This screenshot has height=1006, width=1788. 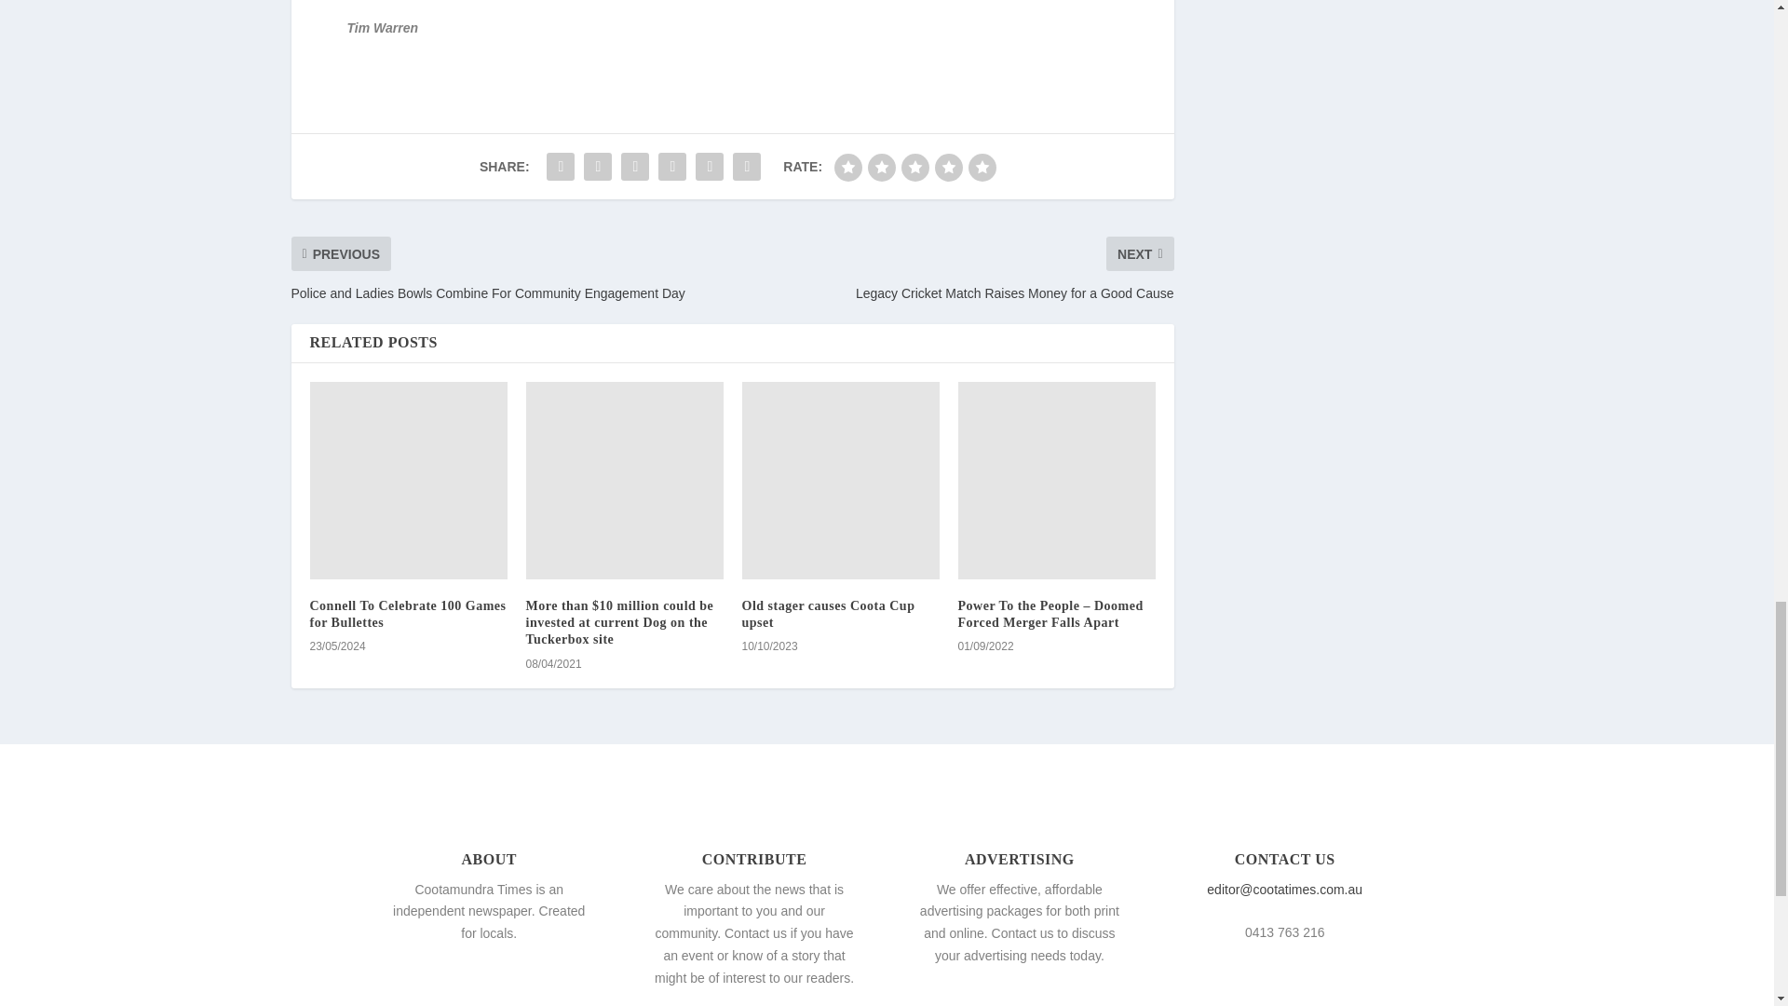 What do you see at coordinates (881, 168) in the screenshot?
I see `poor` at bounding box center [881, 168].